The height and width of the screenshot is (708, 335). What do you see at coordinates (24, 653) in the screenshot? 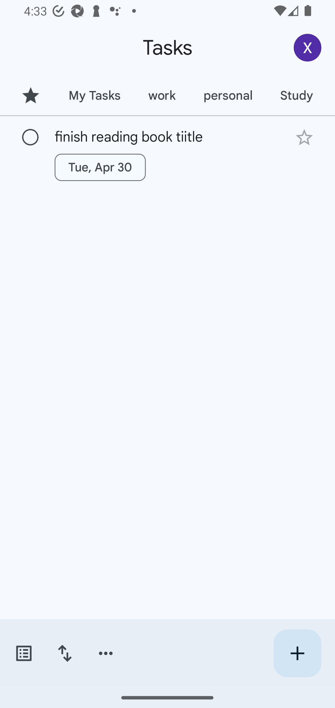
I see `Switch task lists` at bounding box center [24, 653].